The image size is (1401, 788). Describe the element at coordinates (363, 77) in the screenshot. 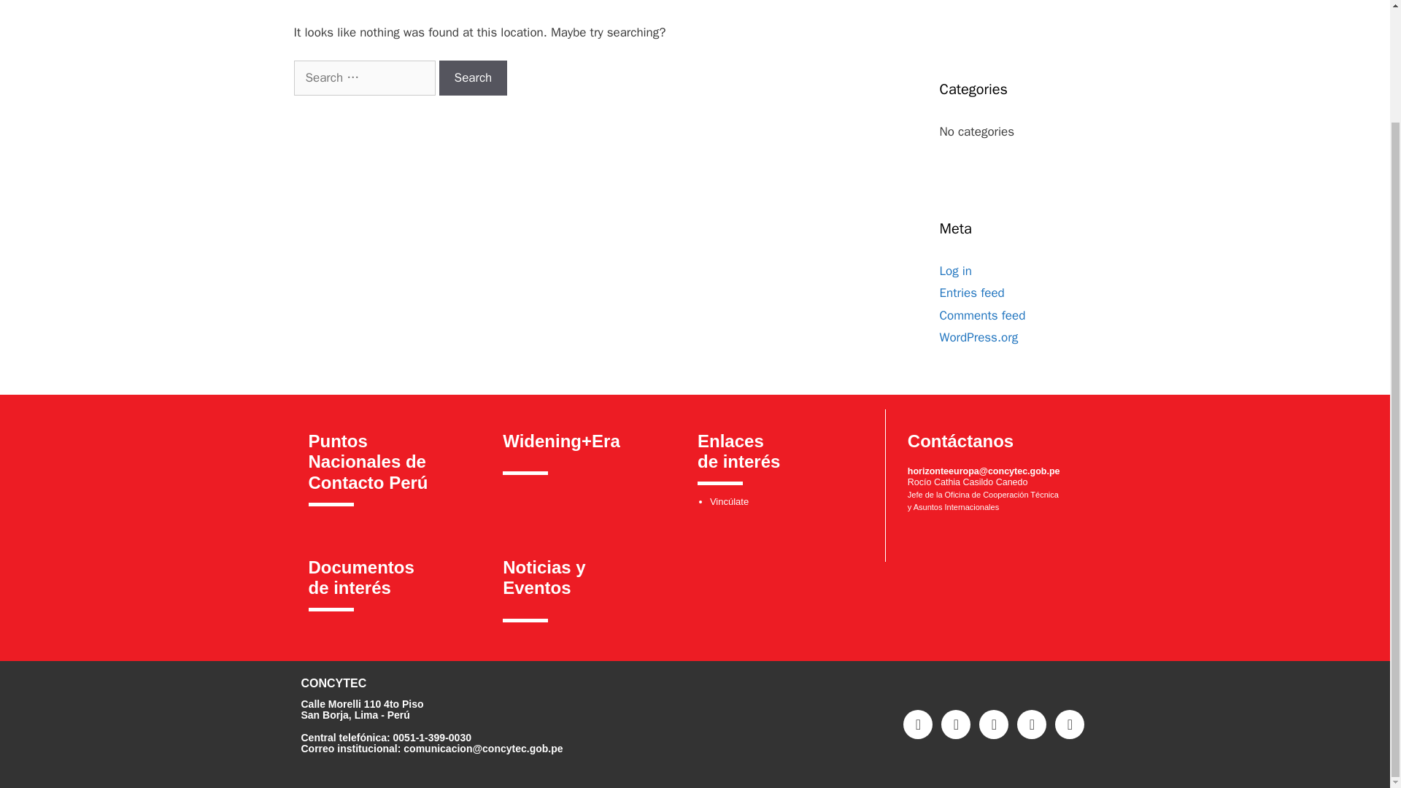

I see `Search for:` at that location.